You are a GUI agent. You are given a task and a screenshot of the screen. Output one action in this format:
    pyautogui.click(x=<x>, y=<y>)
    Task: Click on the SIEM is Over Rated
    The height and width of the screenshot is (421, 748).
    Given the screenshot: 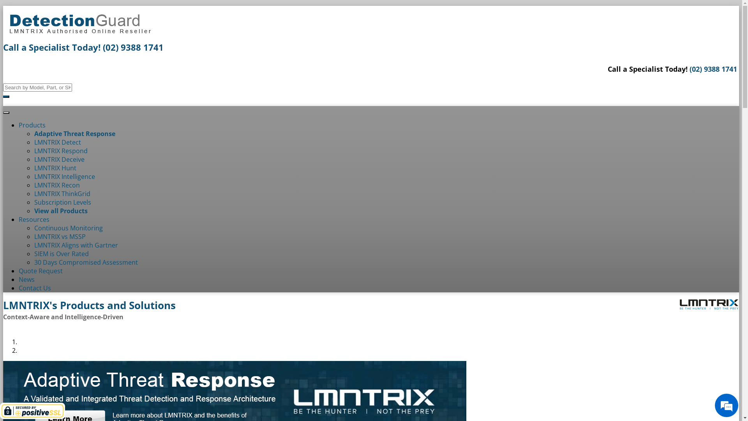 What is the action you would take?
    pyautogui.click(x=62, y=254)
    